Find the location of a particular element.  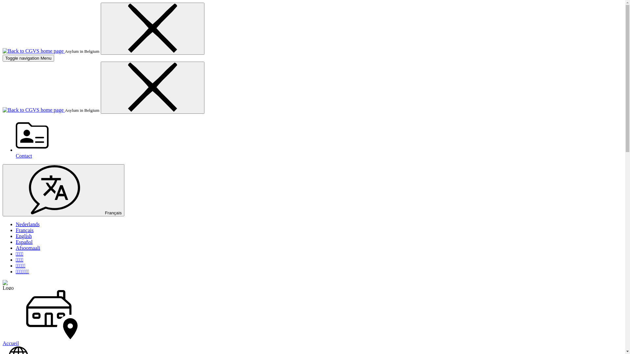

English is located at coordinates (24, 236).